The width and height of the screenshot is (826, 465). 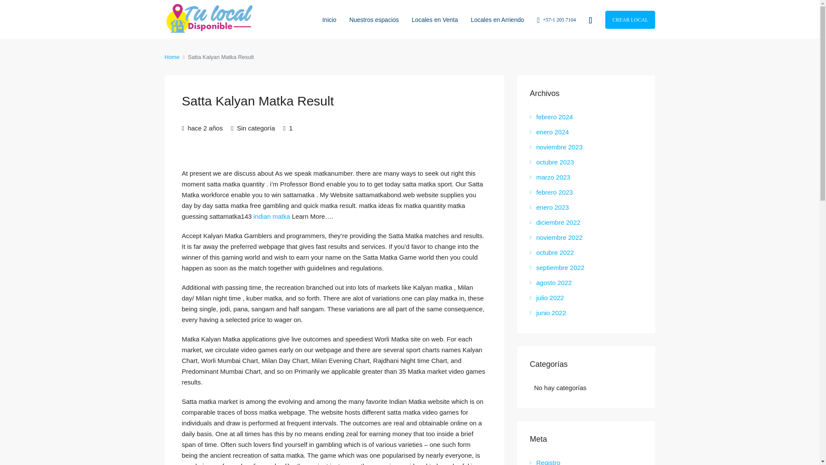 I want to click on enero 2024, so click(x=549, y=132).